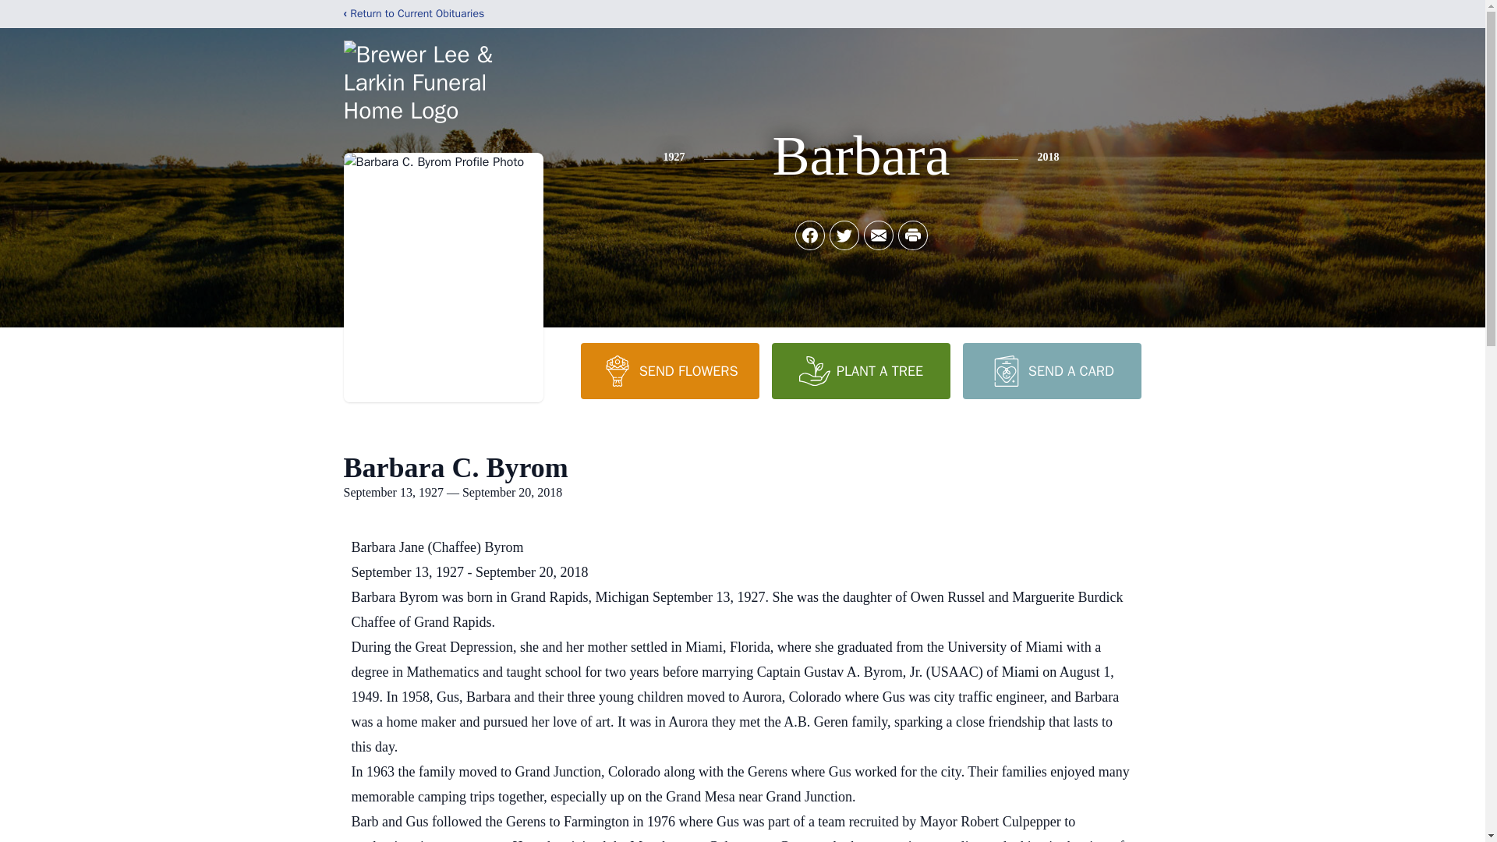  What do you see at coordinates (1051, 370) in the screenshot?
I see `SEND A CARD` at bounding box center [1051, 370].